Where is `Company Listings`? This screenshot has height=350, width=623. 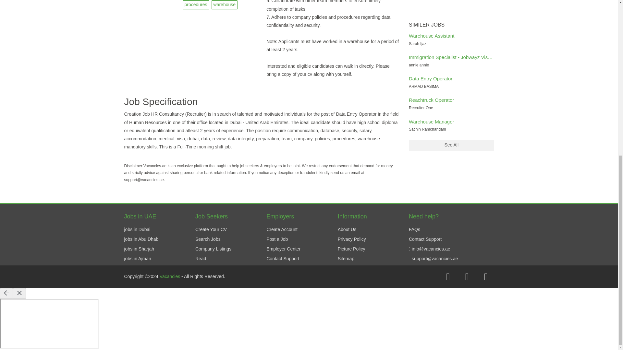
Company Listings is located at coordinates (213, 249).